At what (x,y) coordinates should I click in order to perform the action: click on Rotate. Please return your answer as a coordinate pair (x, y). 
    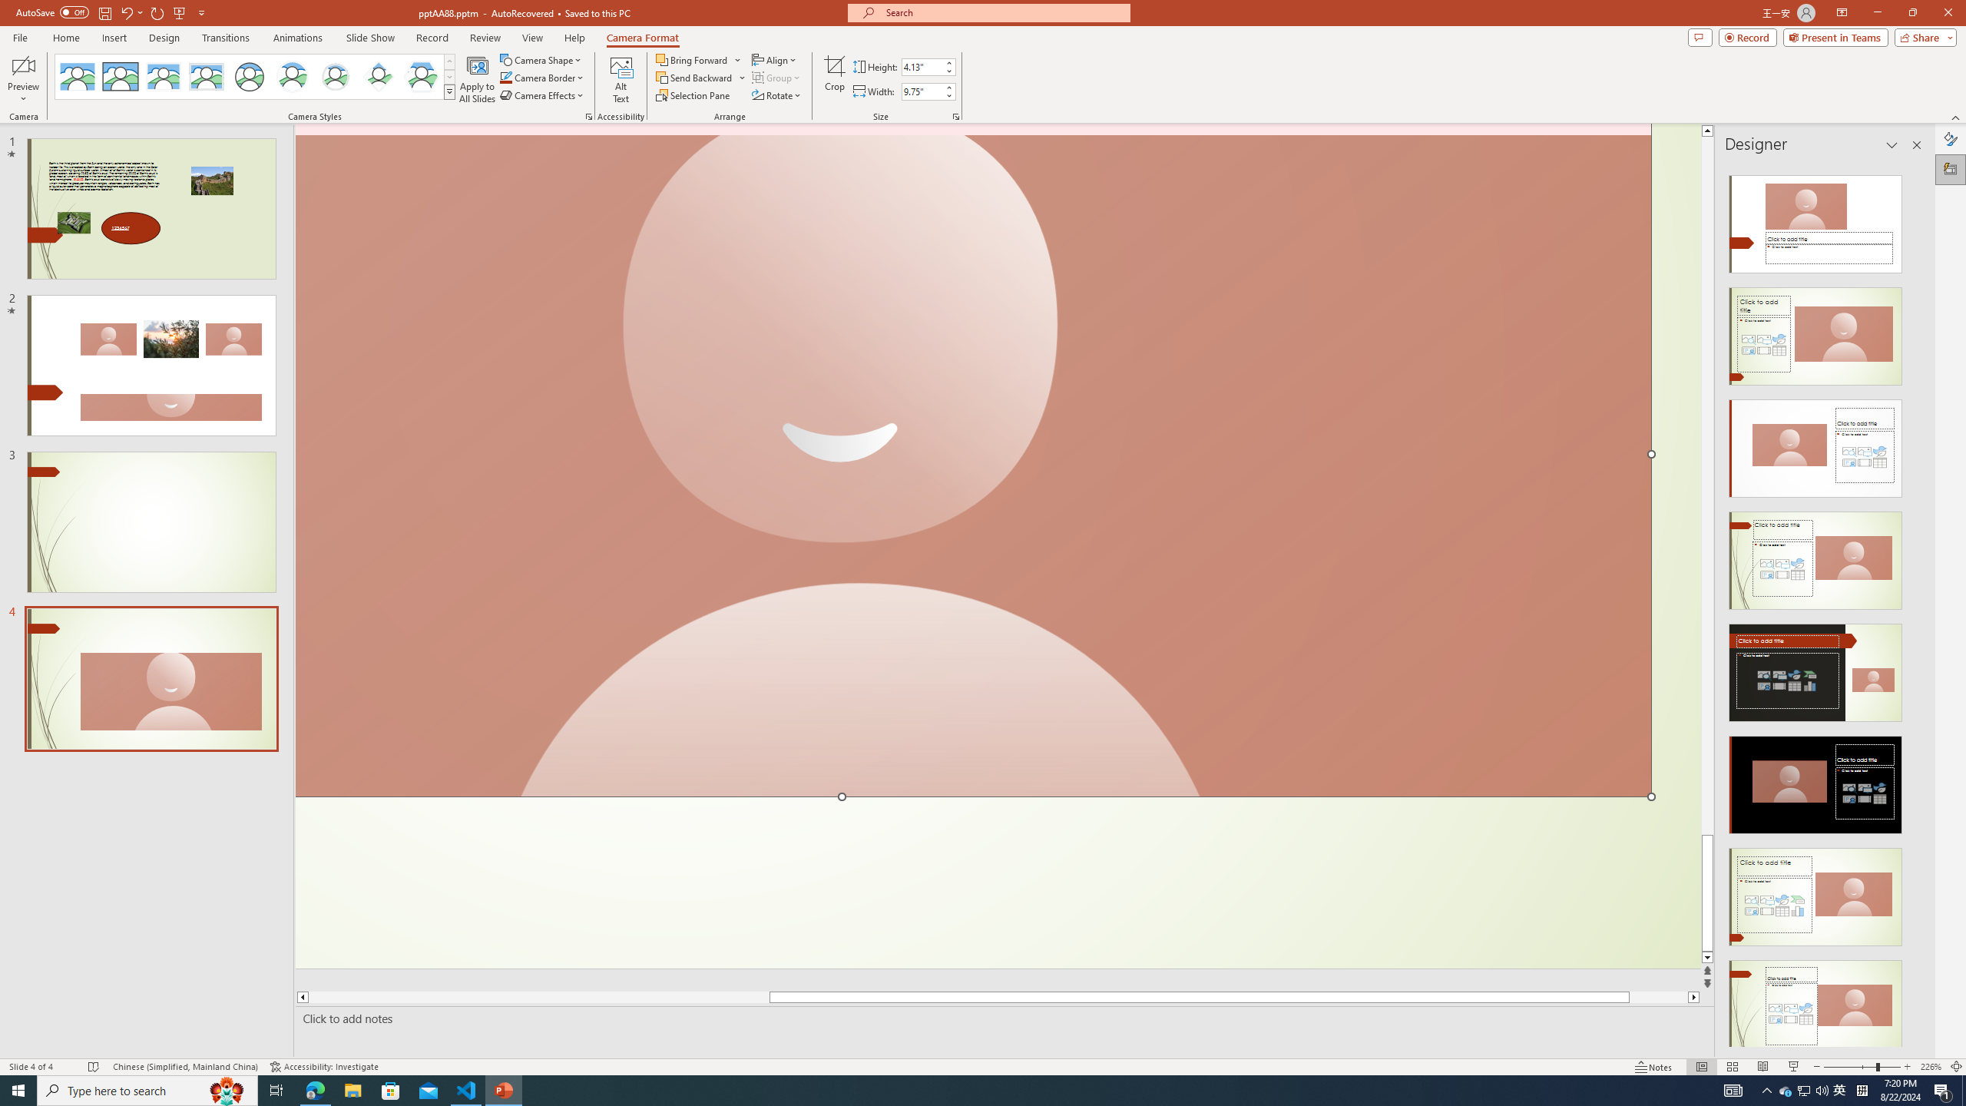
    Looking at the image, I should click on (777, 95).